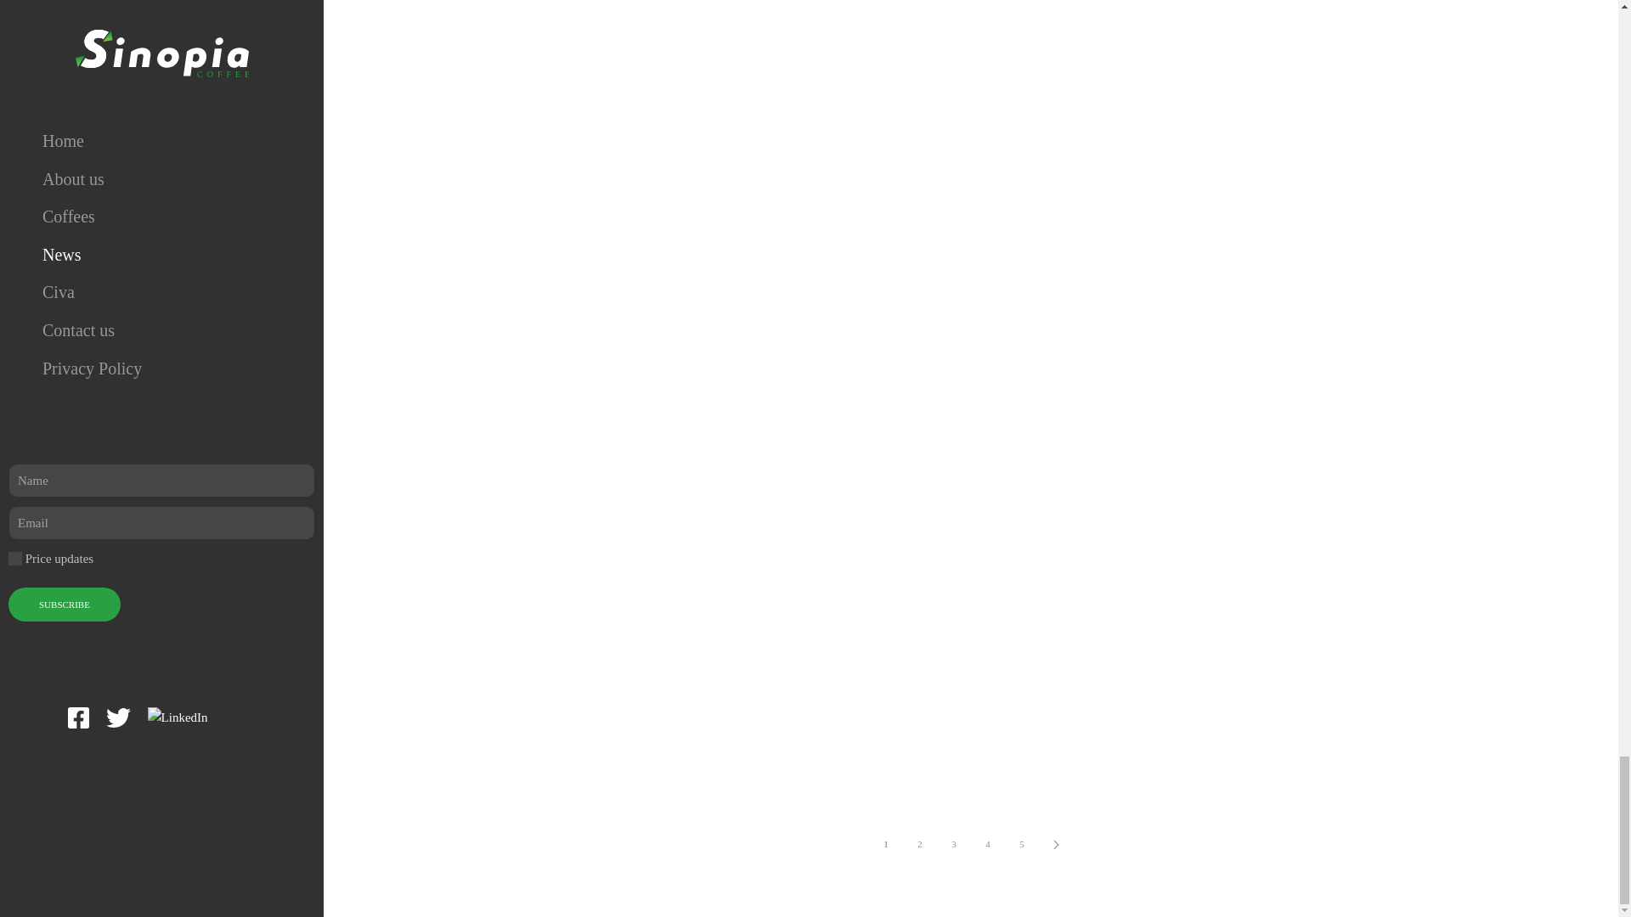 The width and height of the screenshot is (1631, 917). I want to click on Next, so click(1055, 844).